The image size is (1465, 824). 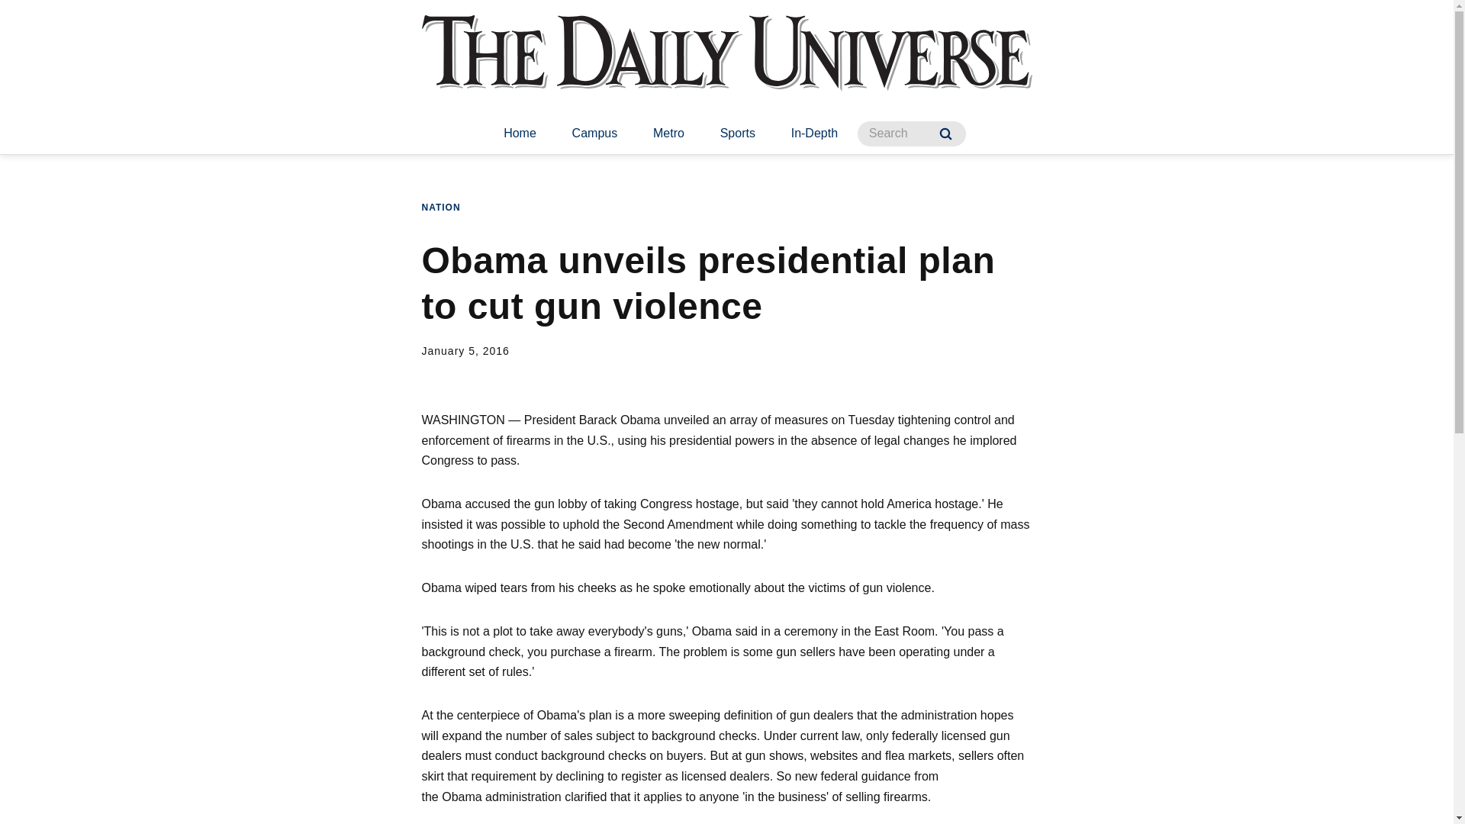 I want to click on In-Depth, so click(x=814, y=134).